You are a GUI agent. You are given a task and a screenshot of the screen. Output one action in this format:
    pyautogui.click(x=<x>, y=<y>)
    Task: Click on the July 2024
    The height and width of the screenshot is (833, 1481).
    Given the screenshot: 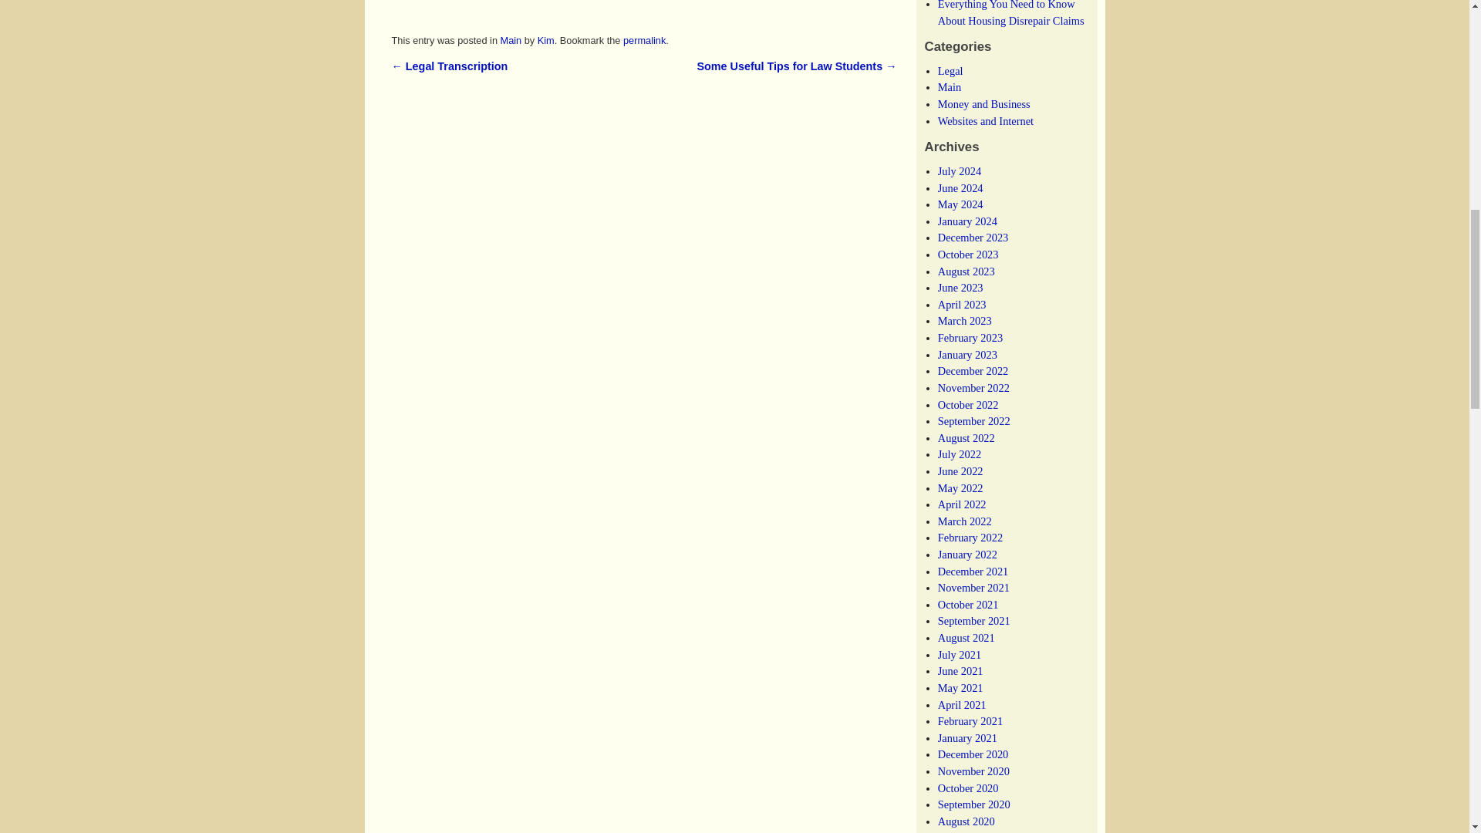 What is the action you would take?
    pyautogui.click(x=959, y=171)
    